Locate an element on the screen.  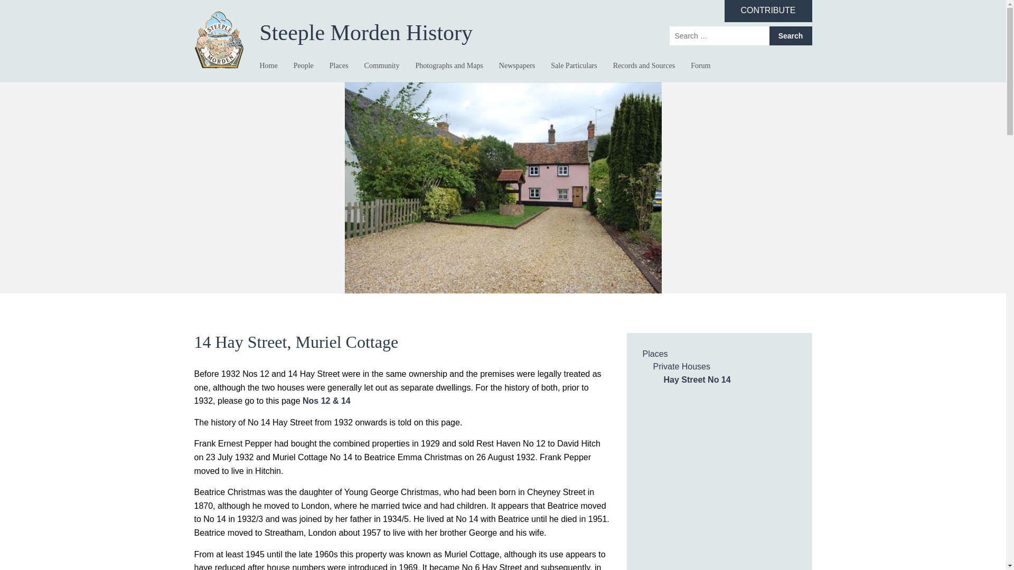
Sale Particulars is located at coordinates (574, 65).